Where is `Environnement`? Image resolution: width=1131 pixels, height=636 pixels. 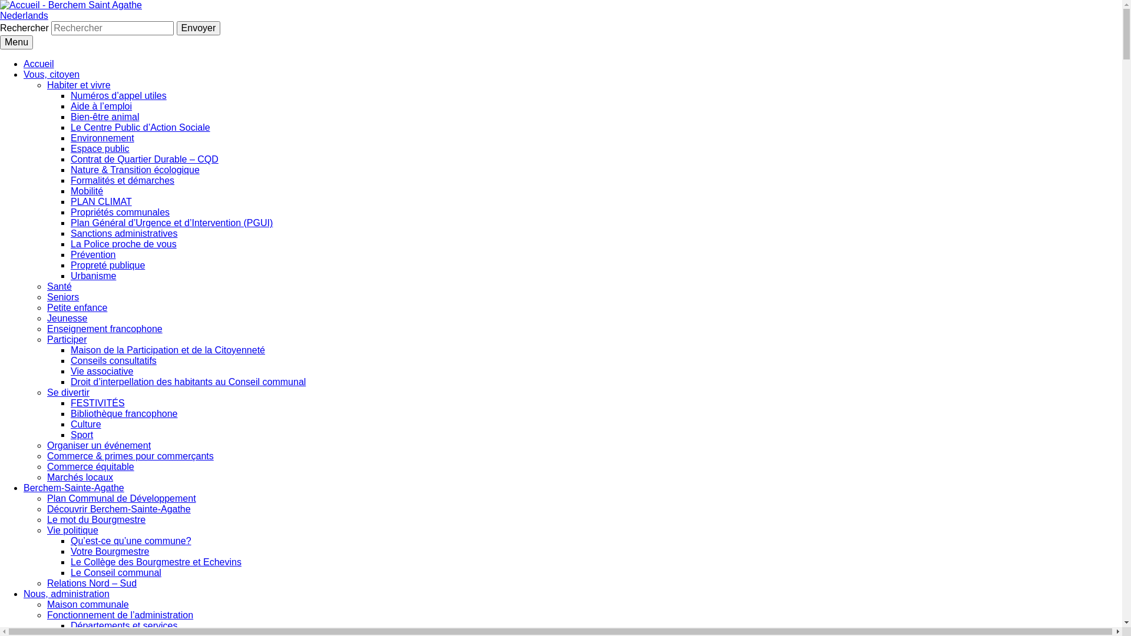 Environnement is located at coordinates (102, 138).